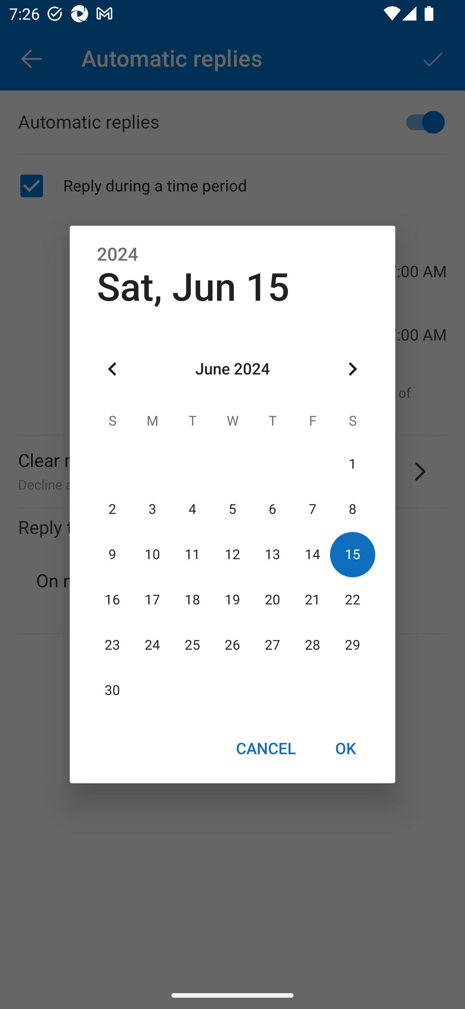 This screenshot has width=465, height=1009. What do you see at coordinates (346, 748) in the screenshot?
I see `OK` at bounding box center [346, 748].